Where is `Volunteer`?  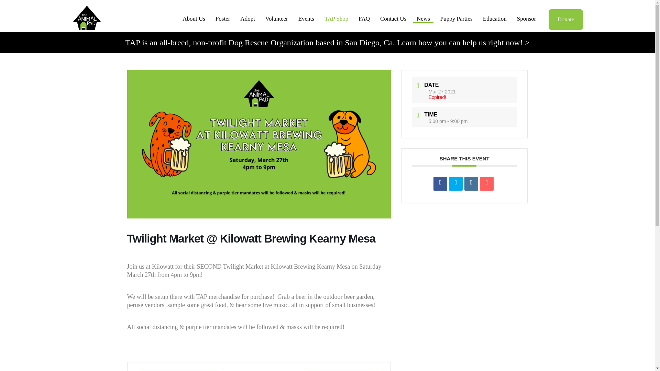
Volunteer is located at coordinates (277, 19).